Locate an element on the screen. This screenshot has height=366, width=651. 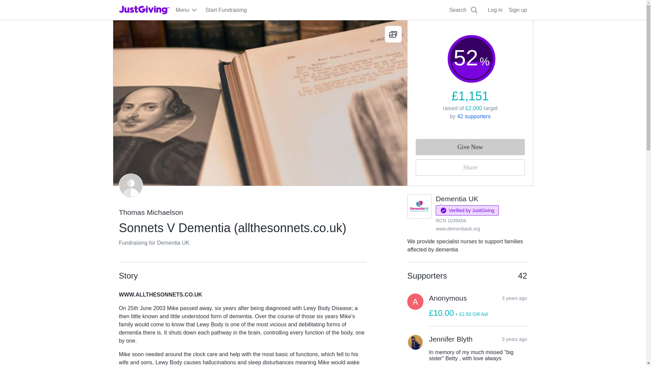
Share is located at coordinates (470, 167).